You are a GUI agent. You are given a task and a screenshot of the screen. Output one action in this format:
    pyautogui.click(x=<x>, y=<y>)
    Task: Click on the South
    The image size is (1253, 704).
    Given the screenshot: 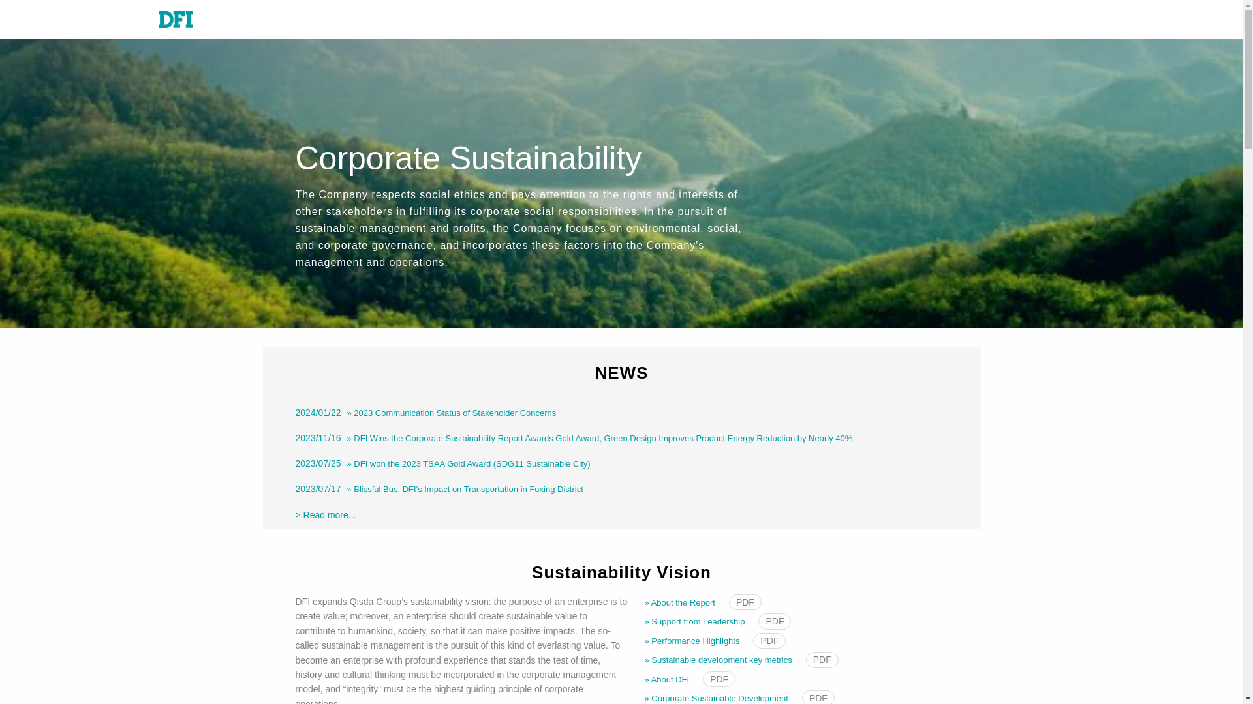 What is the action you would take?
    pyautogui.click(x=781, y=21)
    